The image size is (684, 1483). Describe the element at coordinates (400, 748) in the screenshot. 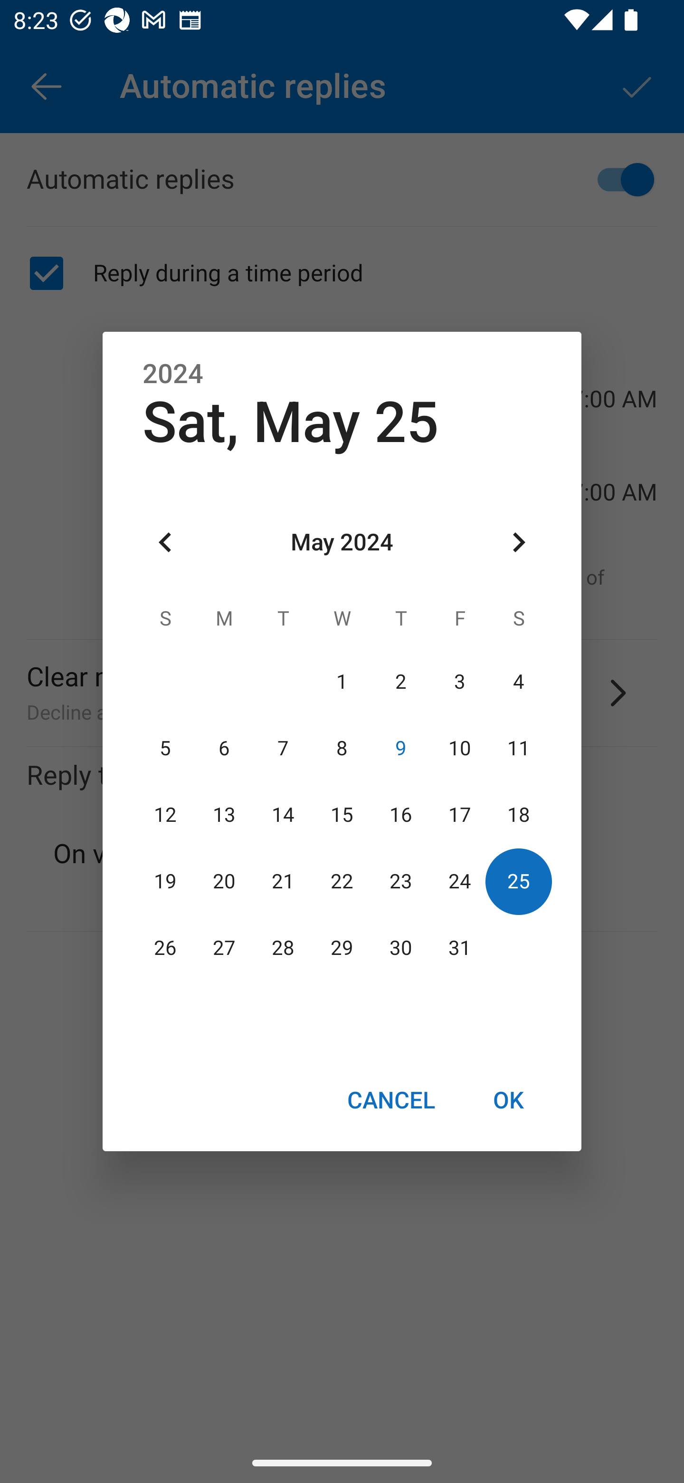

I see `9 09 May 2024` at that location.